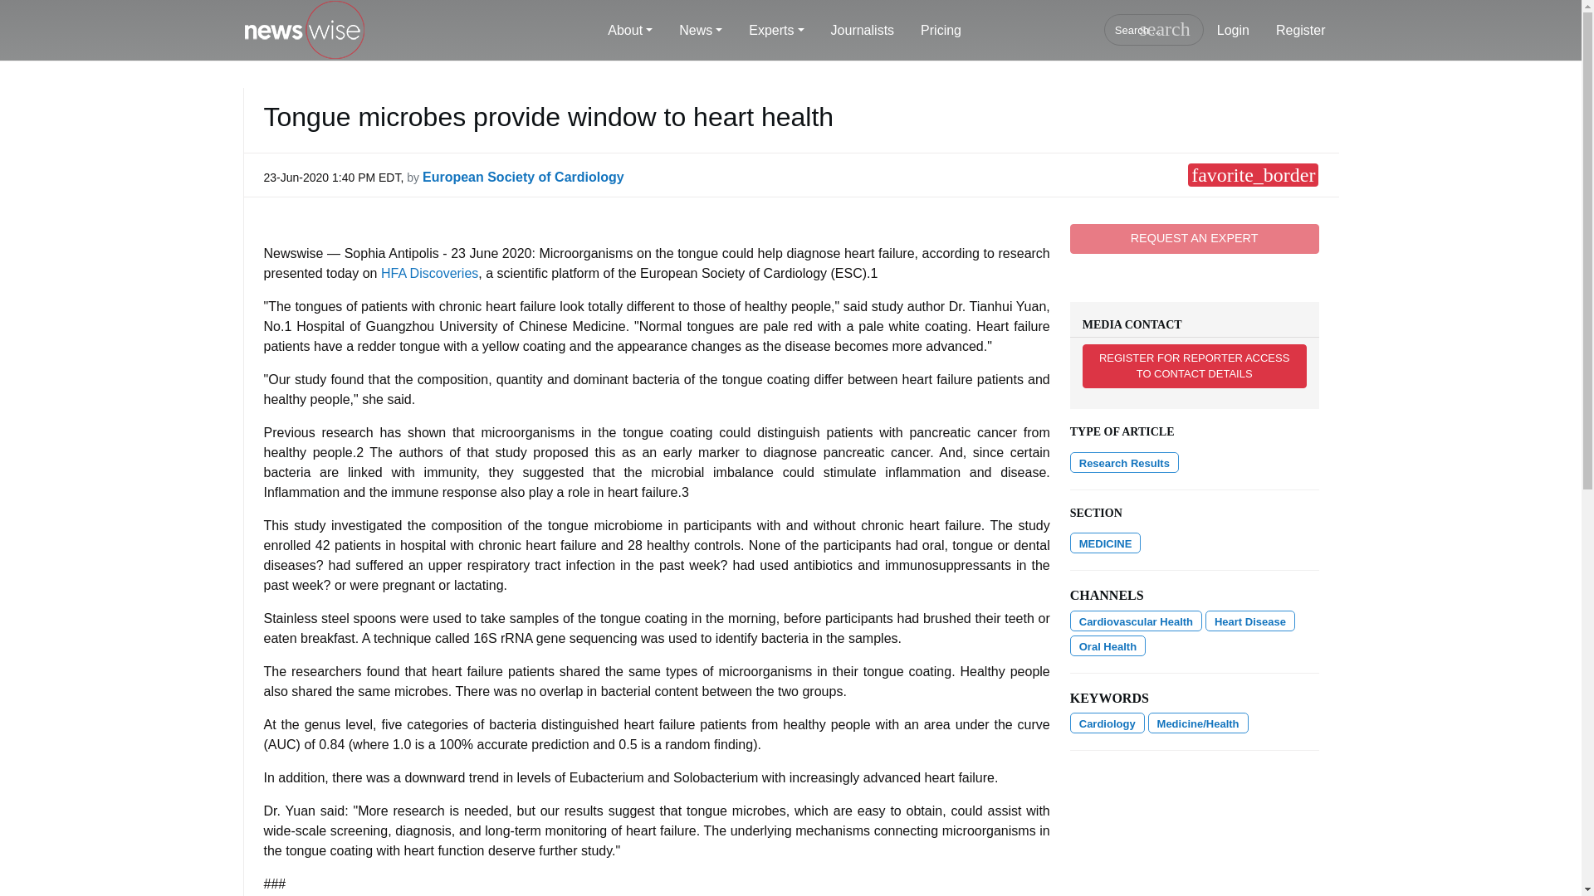 The image size is (1594, 896). I want to click on Show all articles in this channel, so click(1249, 621).